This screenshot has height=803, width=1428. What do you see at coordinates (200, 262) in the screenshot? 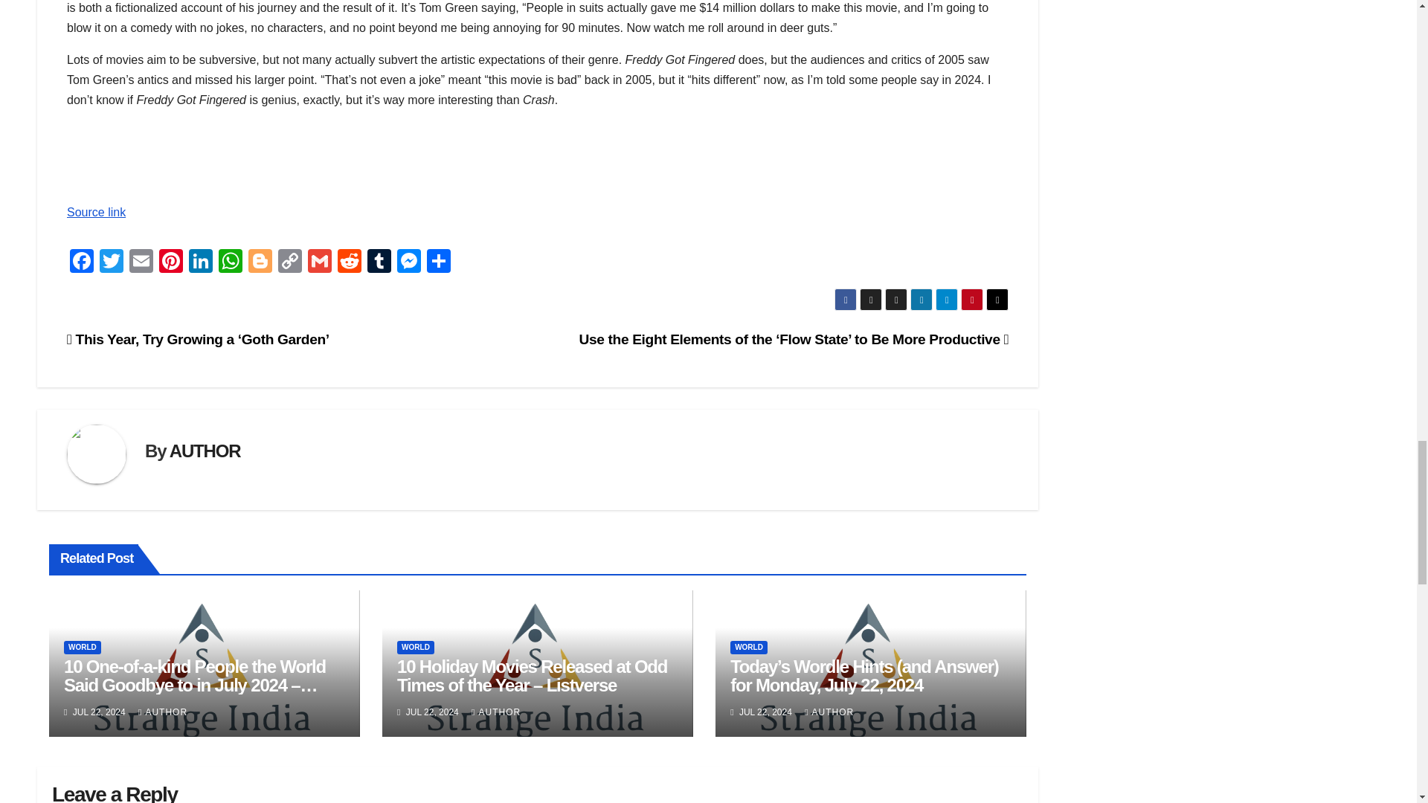
I see `LinkedIn` at bounding box center [200, 262].